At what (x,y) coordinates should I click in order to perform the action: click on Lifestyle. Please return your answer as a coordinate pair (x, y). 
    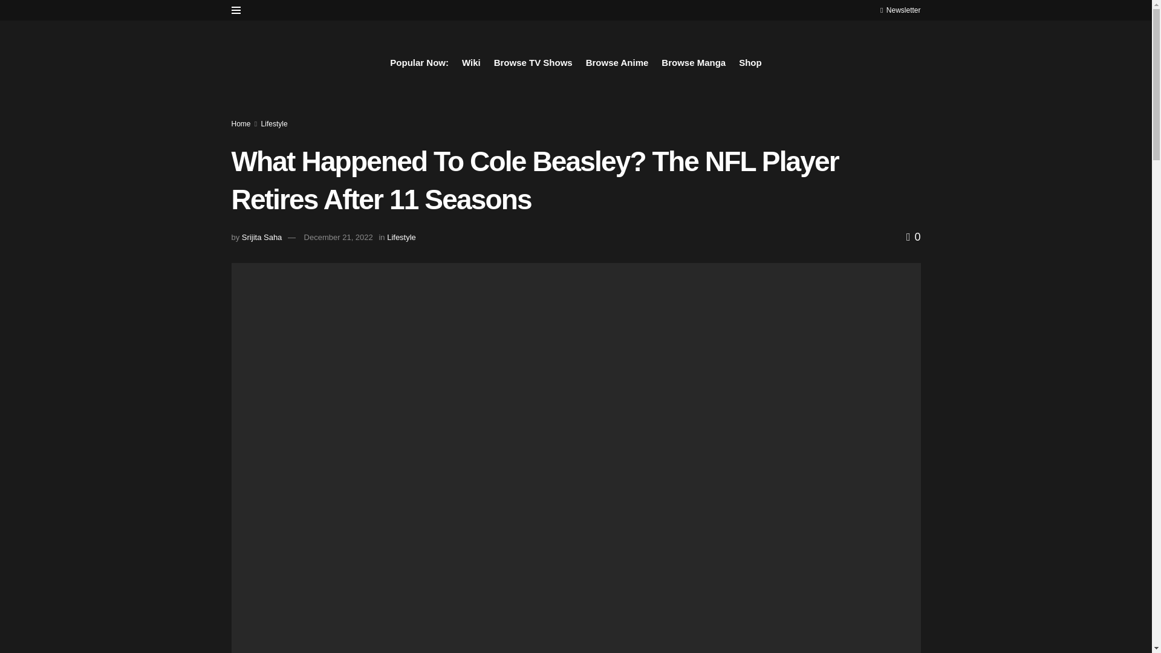
    Looking at the image, I should click on (275, 123).